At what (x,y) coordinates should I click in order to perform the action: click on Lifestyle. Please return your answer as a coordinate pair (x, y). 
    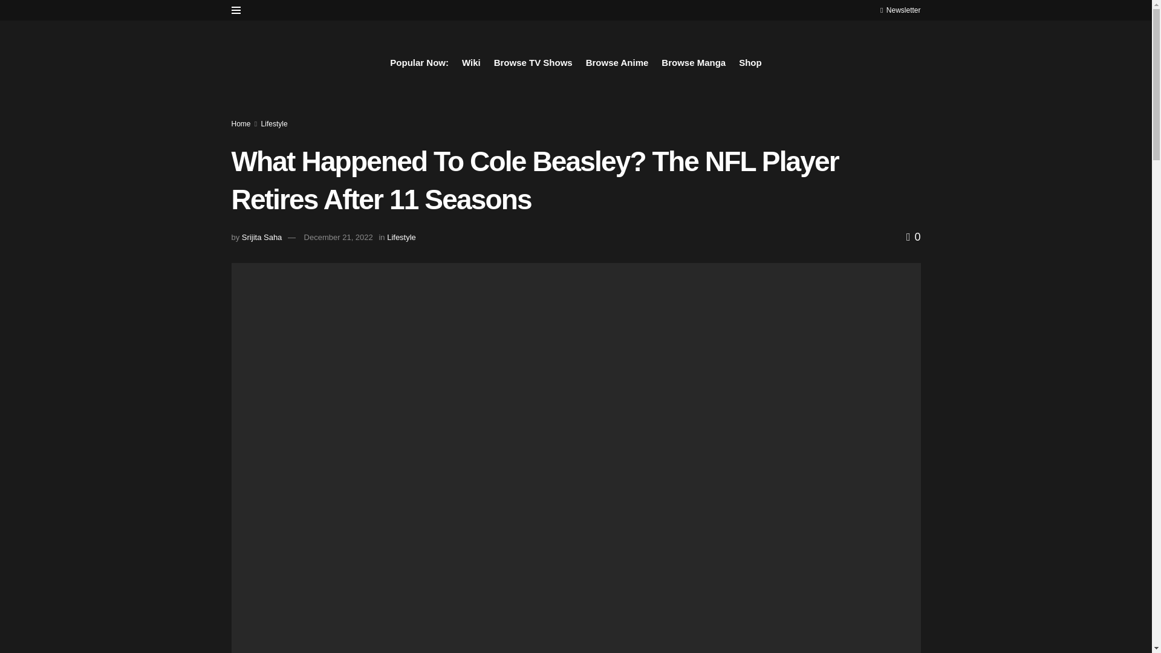
    Looking at the image, I should click on (275, 123).